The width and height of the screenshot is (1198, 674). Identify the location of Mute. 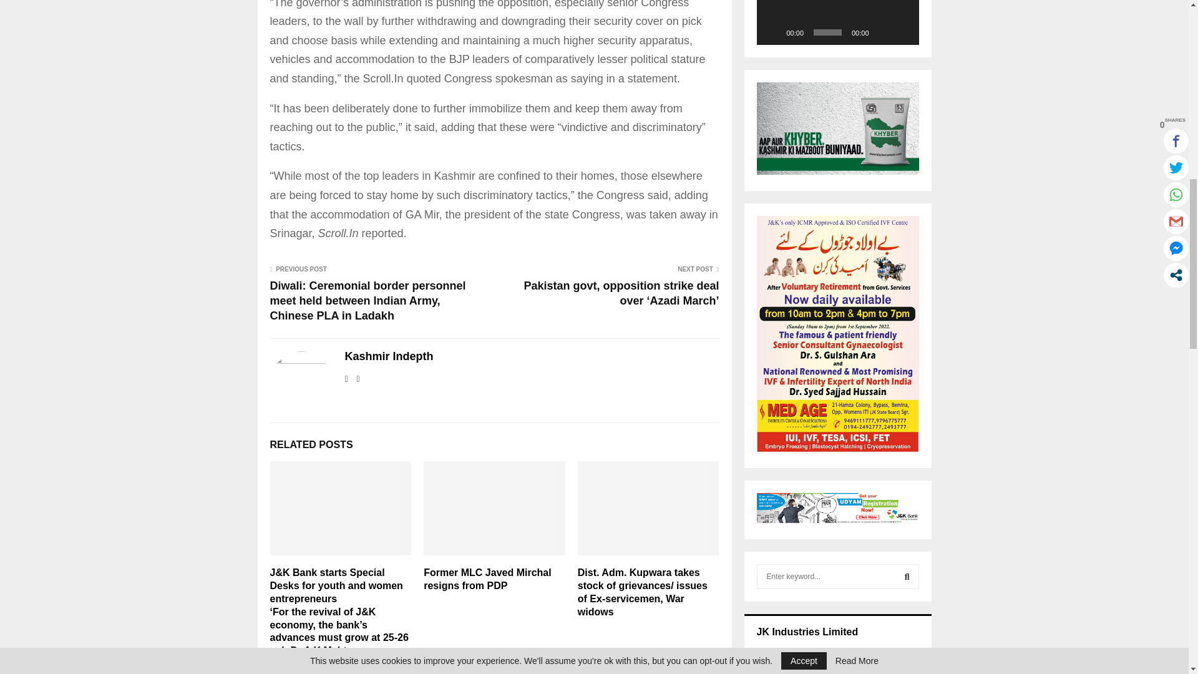
(882, 32).